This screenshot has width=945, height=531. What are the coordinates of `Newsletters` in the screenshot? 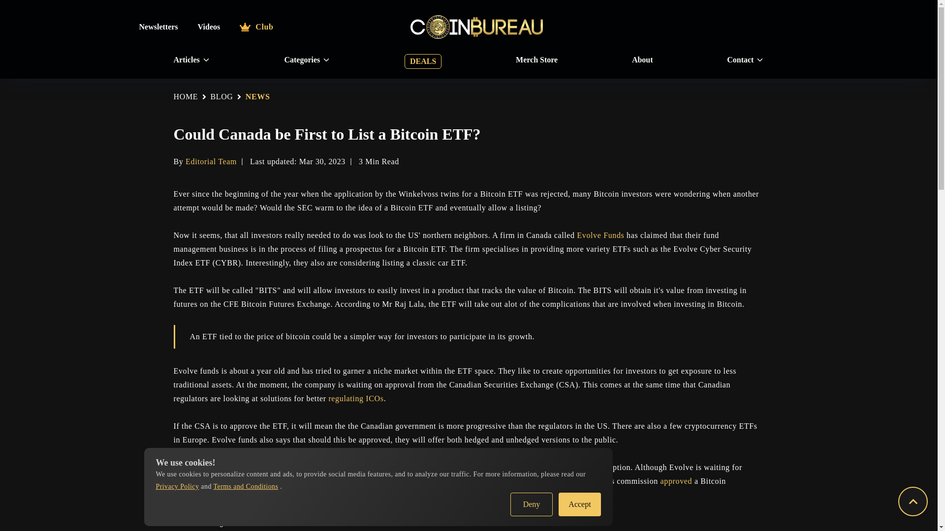 It's located at (157, 27).